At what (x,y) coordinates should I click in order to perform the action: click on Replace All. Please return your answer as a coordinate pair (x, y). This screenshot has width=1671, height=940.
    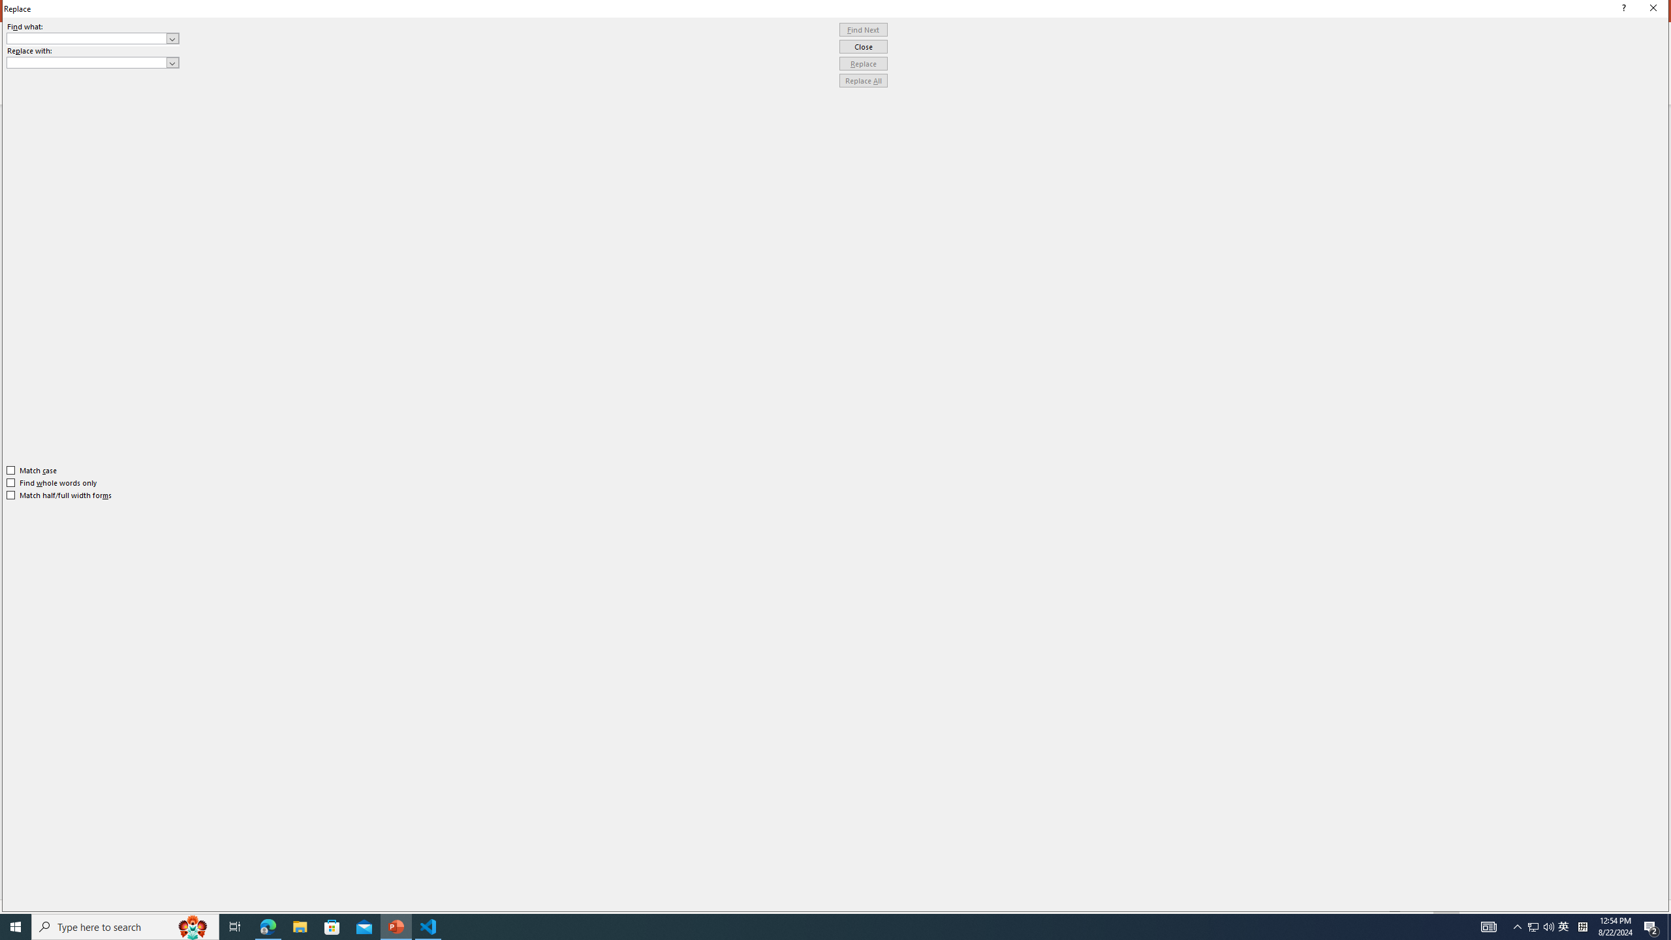
    Looking at the image, I should click on (864, 81).